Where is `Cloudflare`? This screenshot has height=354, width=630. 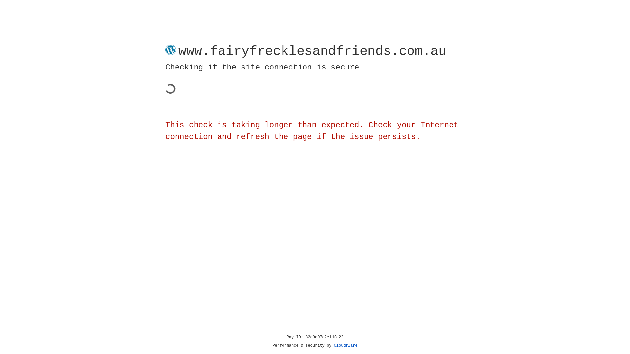
Cloudflare is located at coordinates (346, 346).